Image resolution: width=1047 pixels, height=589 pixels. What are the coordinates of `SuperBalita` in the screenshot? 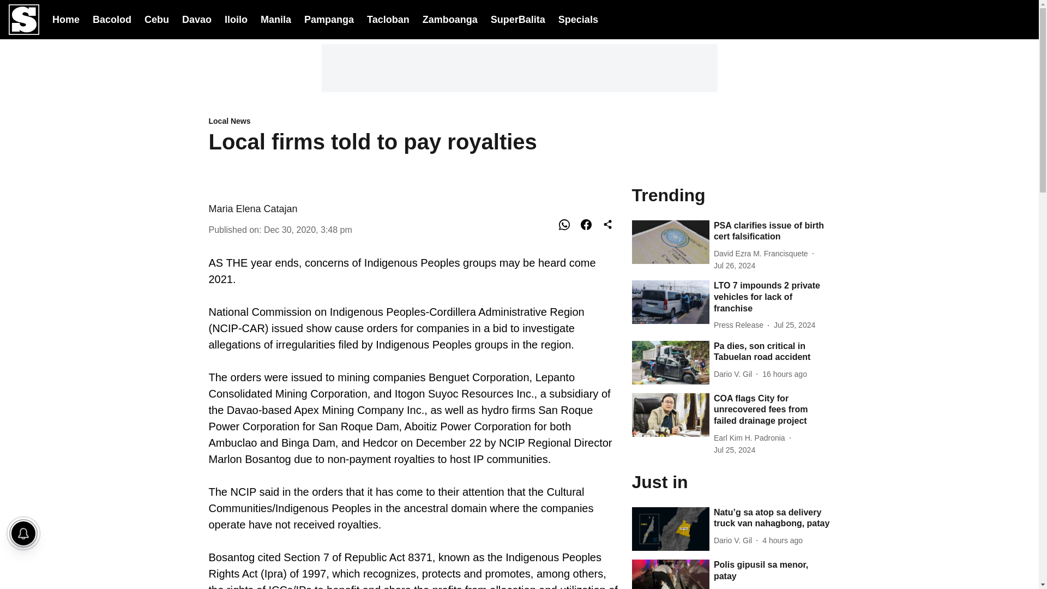 It's located at (518, 20).